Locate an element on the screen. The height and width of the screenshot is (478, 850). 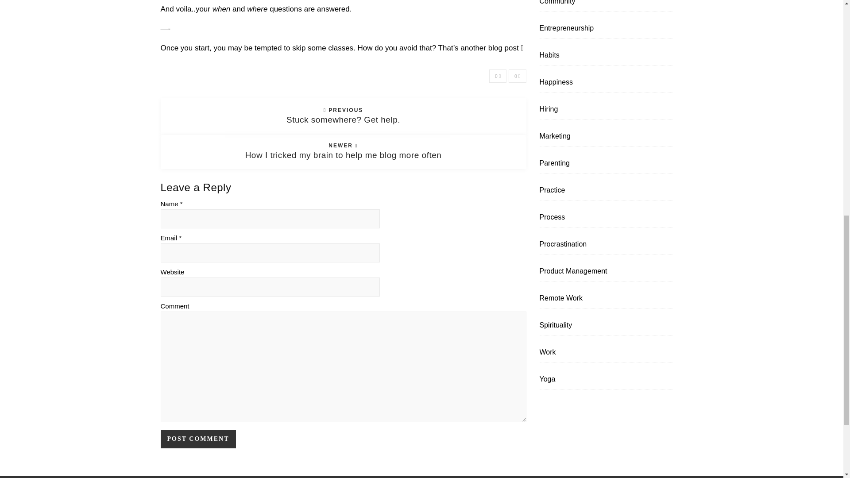
Entrepreneurship is located at coordinates (566, 28).